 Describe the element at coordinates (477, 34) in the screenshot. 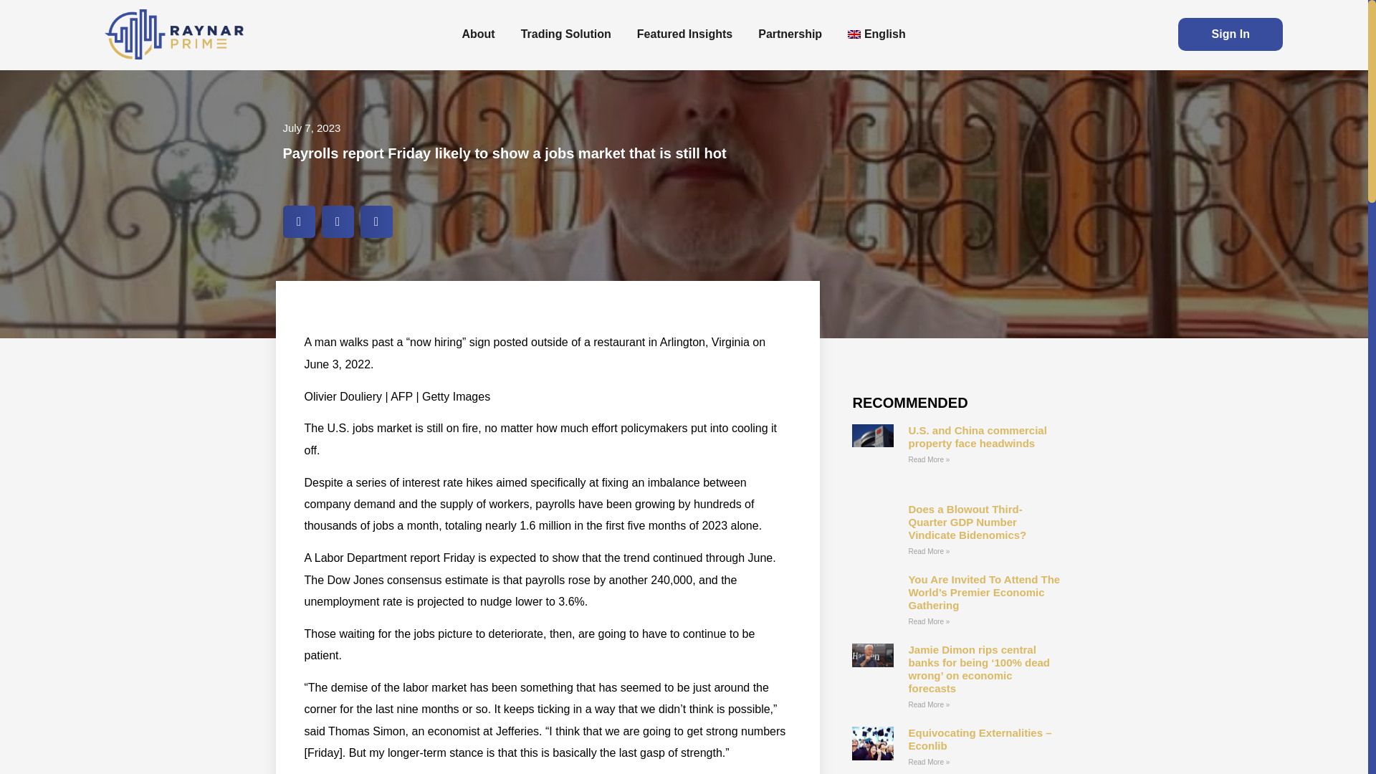

I see `About` at that location.